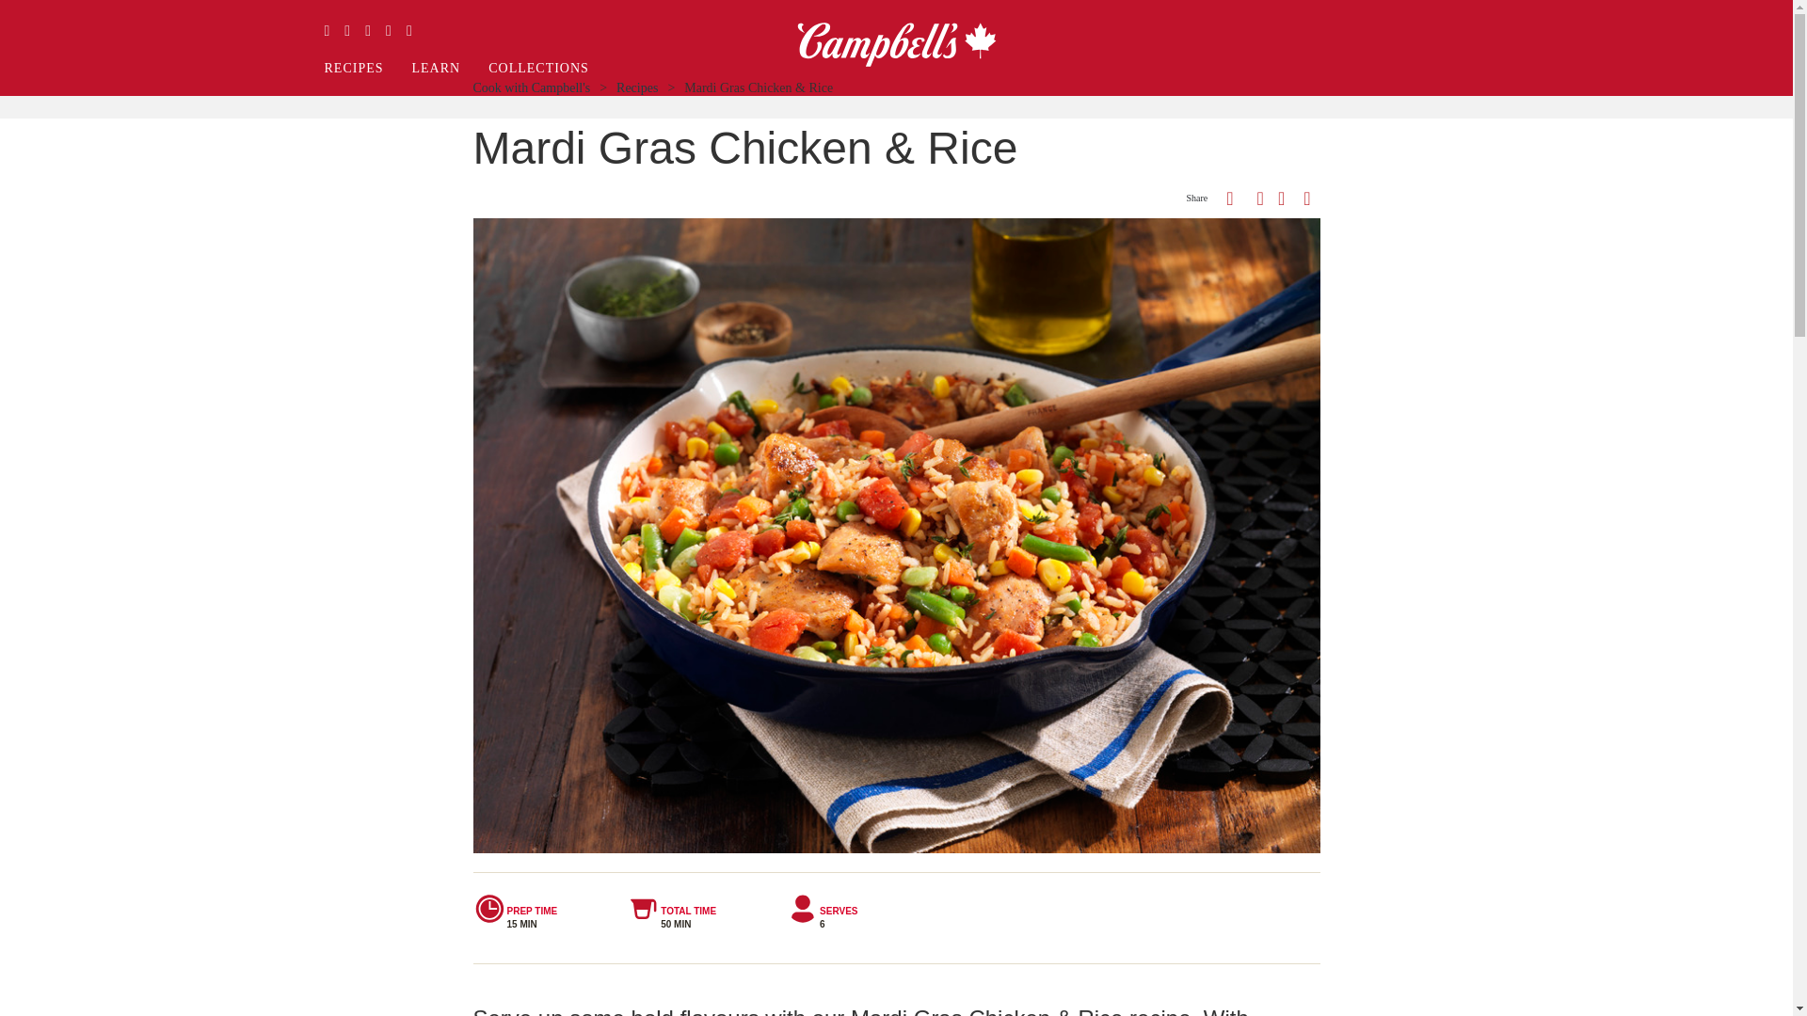 Image resolution: width=1807 pixels, height=1016 pixels. Describe the element at coordinates (436, 68) in the screenshot. I see `LEARN` at that location.